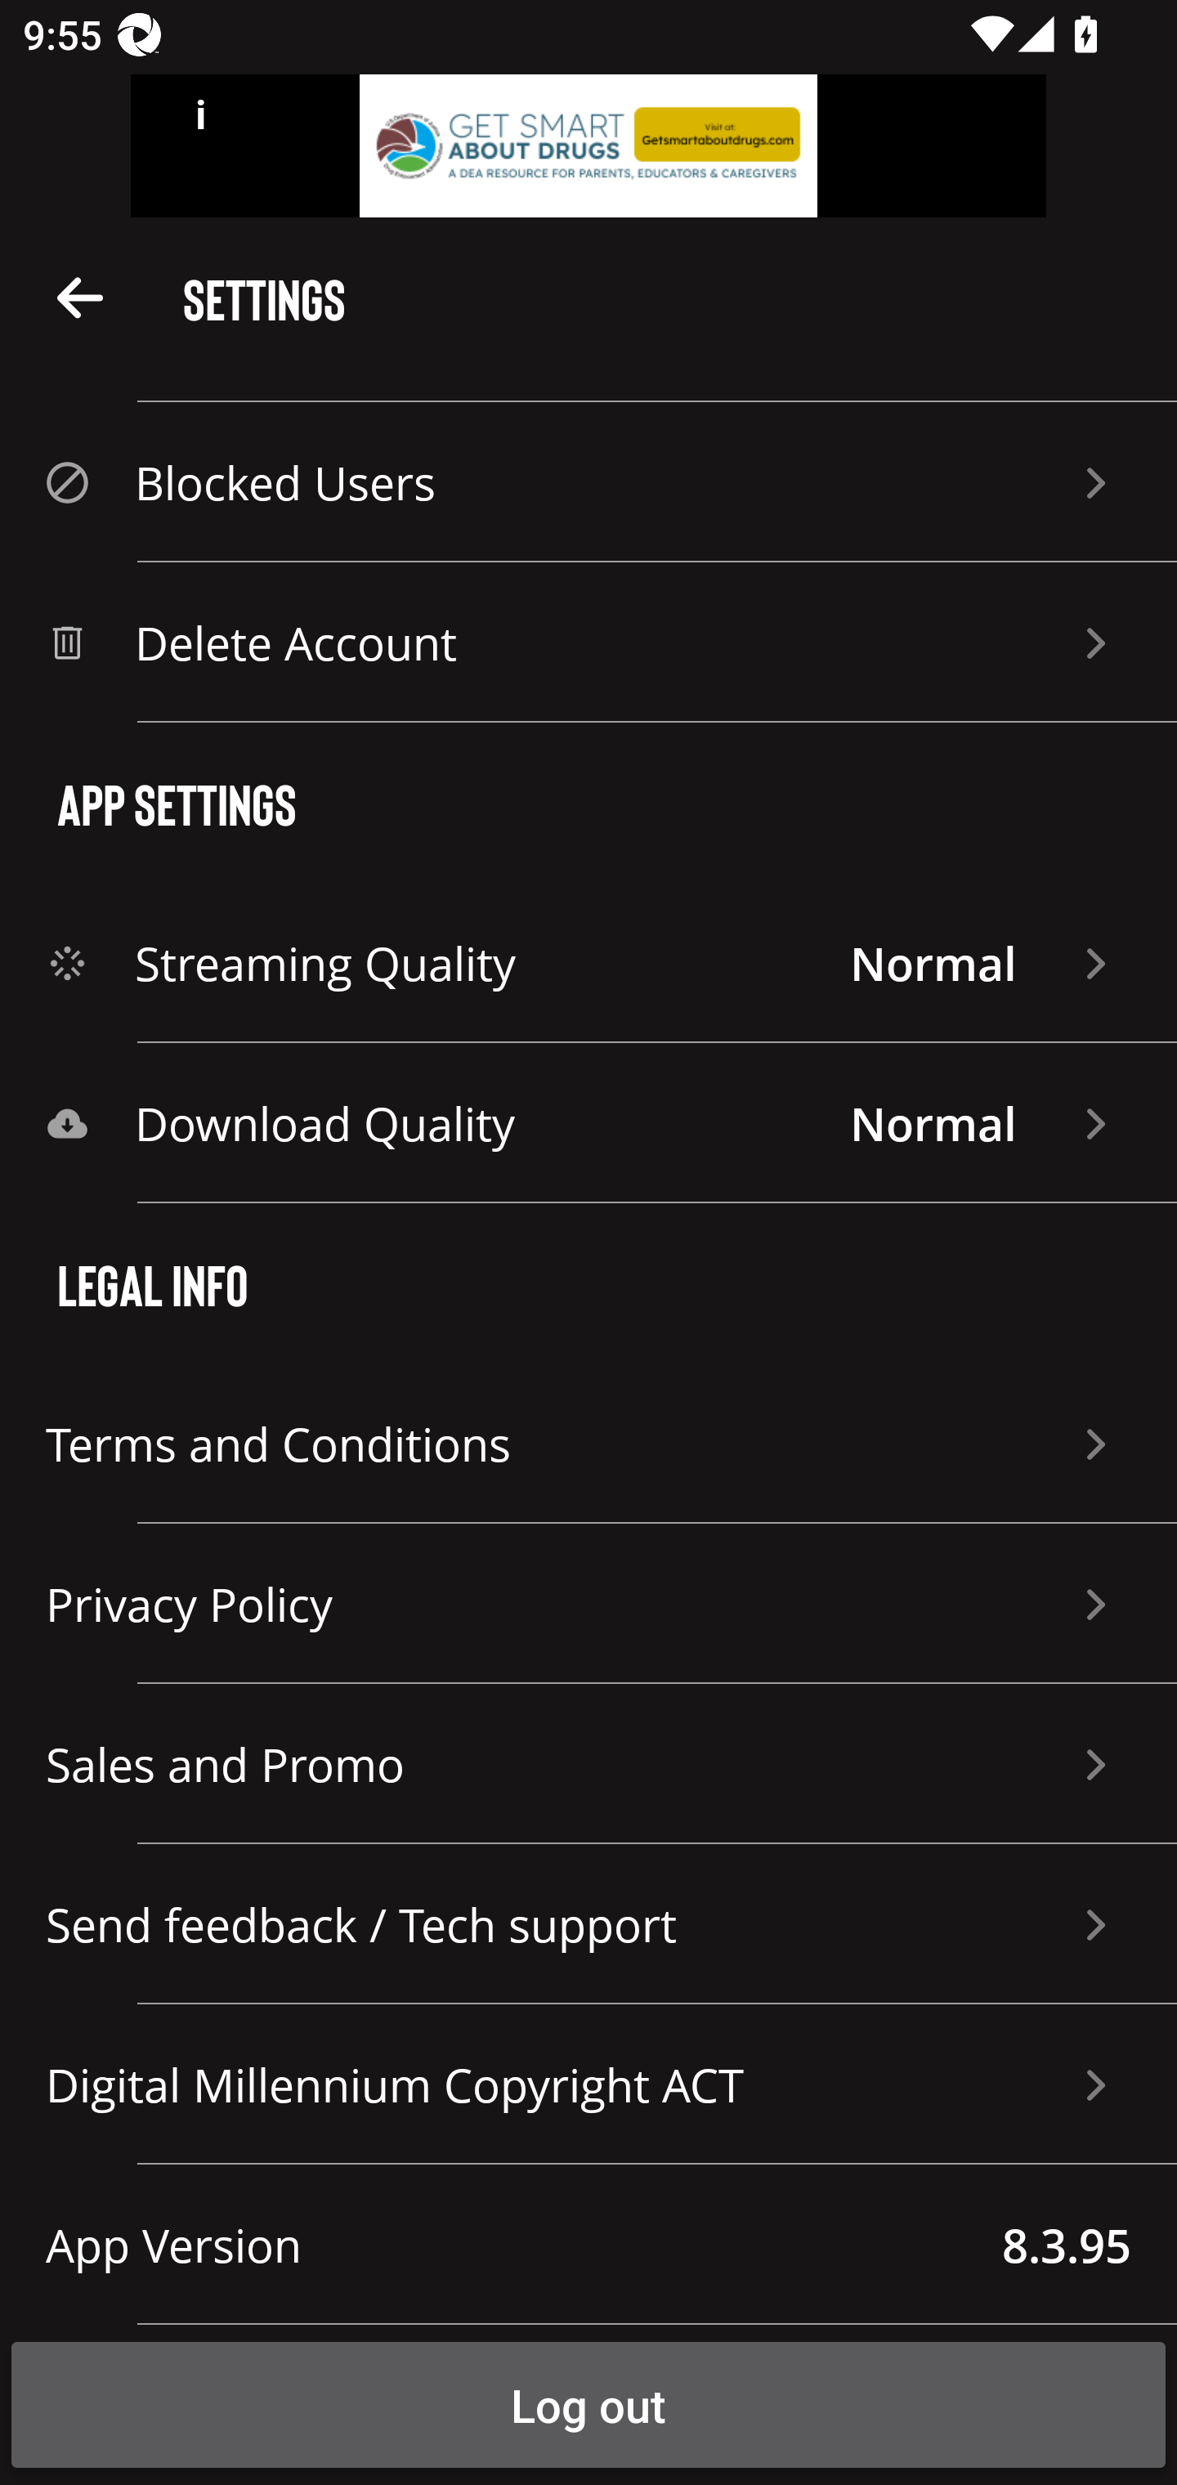  I want to click on Terms and Conditions, so click(588, 1444).